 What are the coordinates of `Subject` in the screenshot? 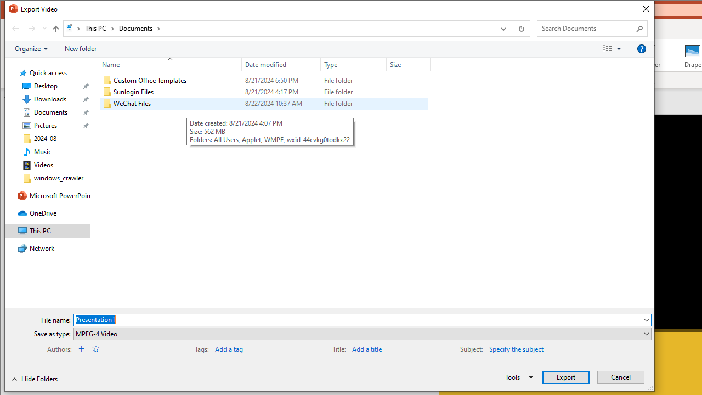 It's located at (569, 348).